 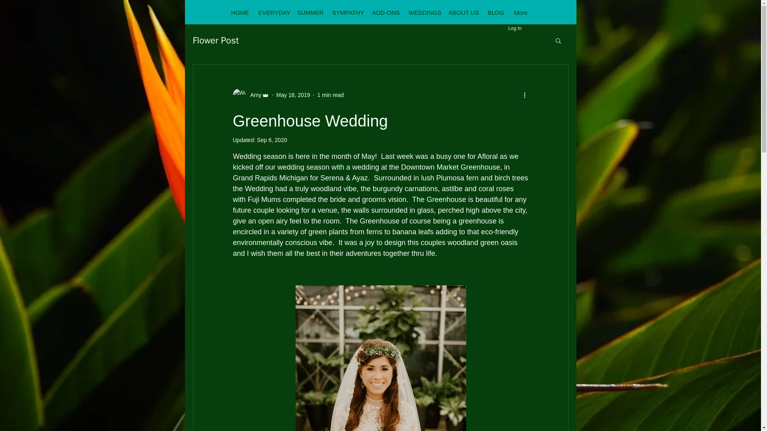 I want to click on ABOUT US, so click(x=463, y=13).